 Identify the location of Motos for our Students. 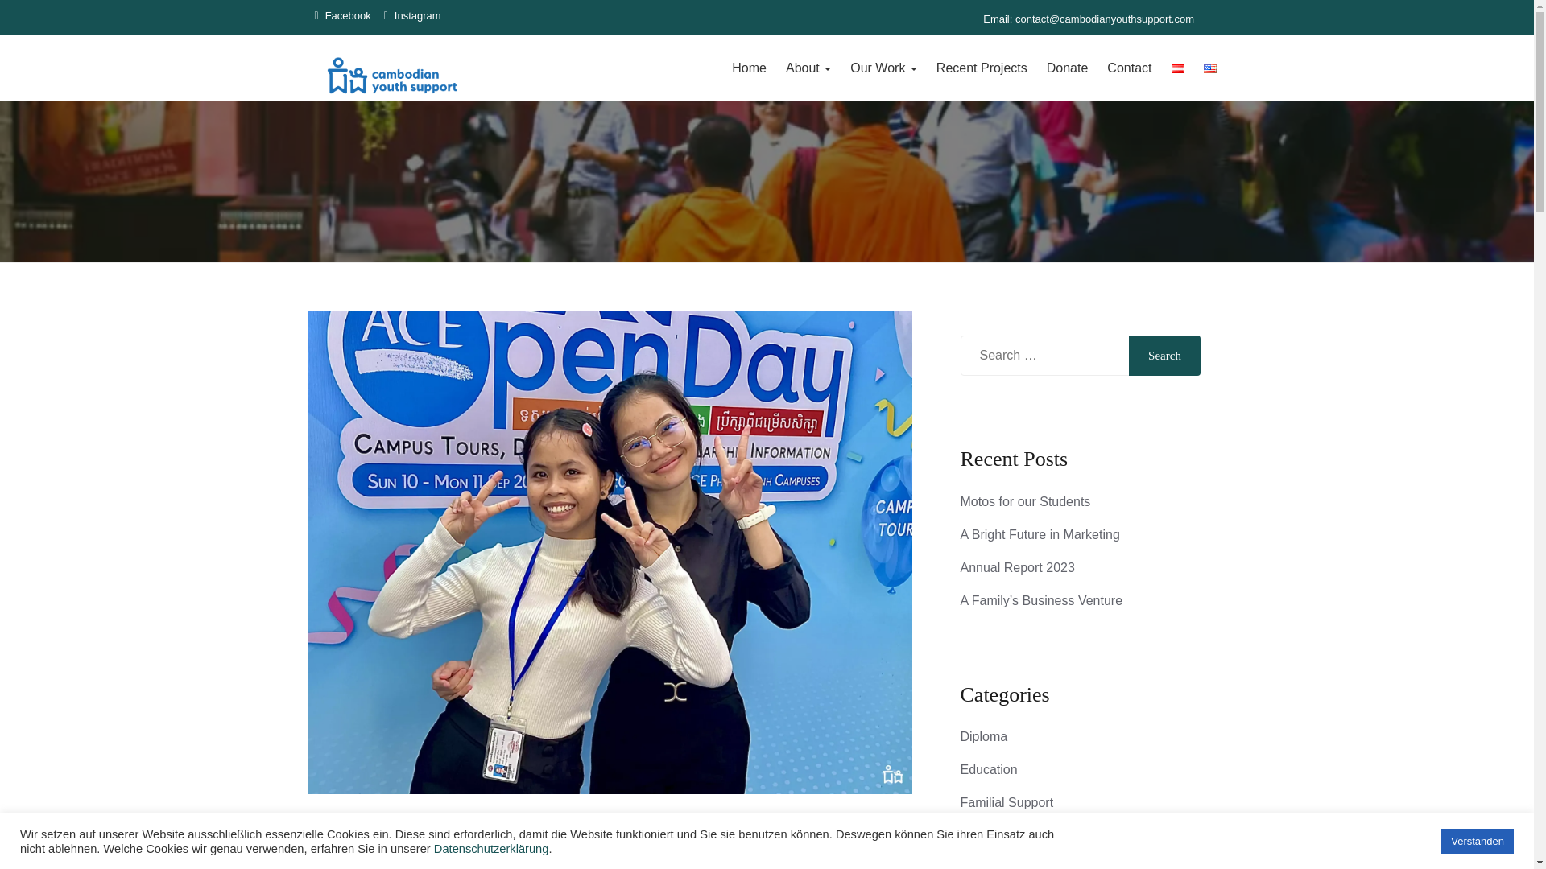
(1024, 500).